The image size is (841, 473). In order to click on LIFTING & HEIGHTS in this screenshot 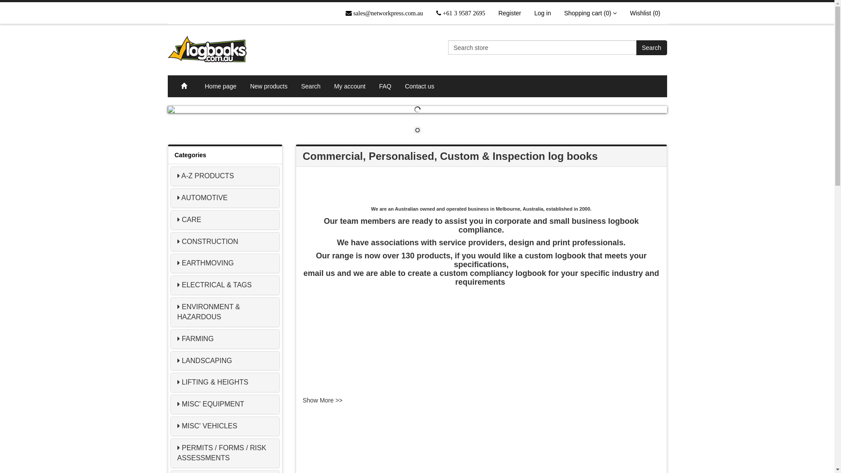, I will do `click(215, 382)`.